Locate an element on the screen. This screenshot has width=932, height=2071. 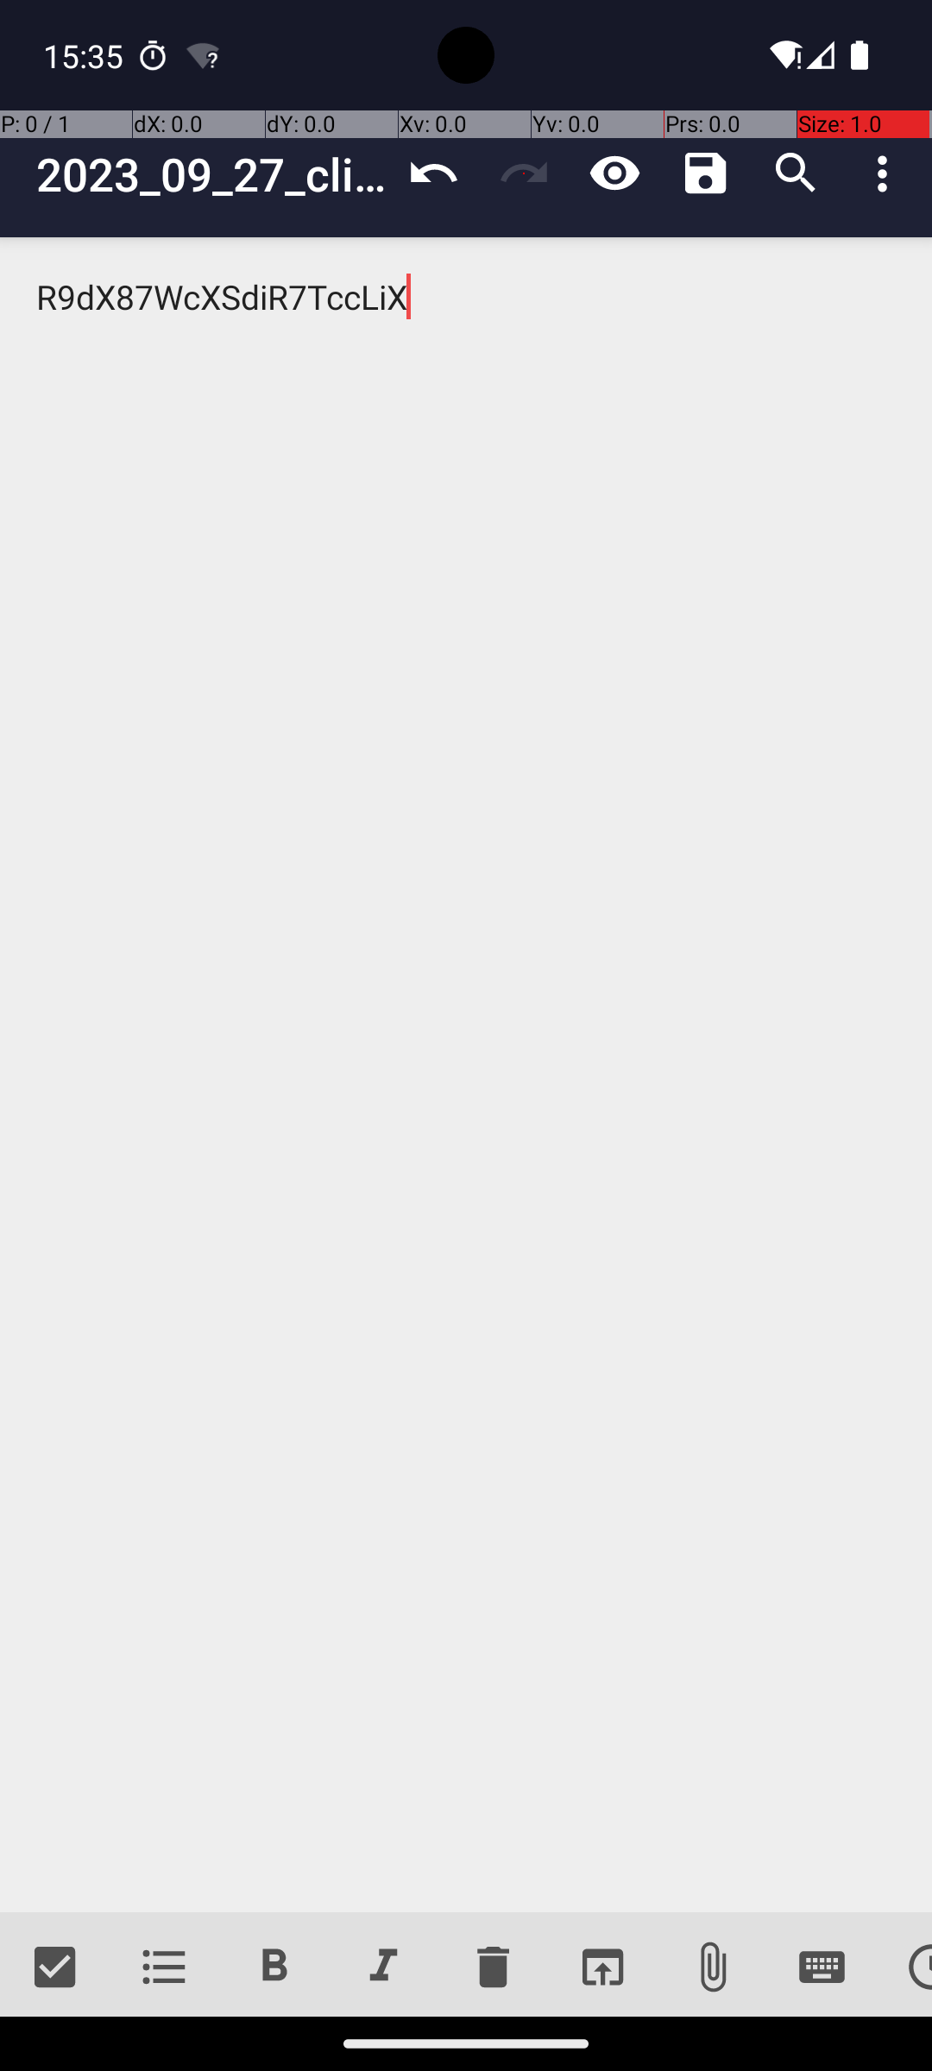
Unordered list is located at coordinates (164, 1967).